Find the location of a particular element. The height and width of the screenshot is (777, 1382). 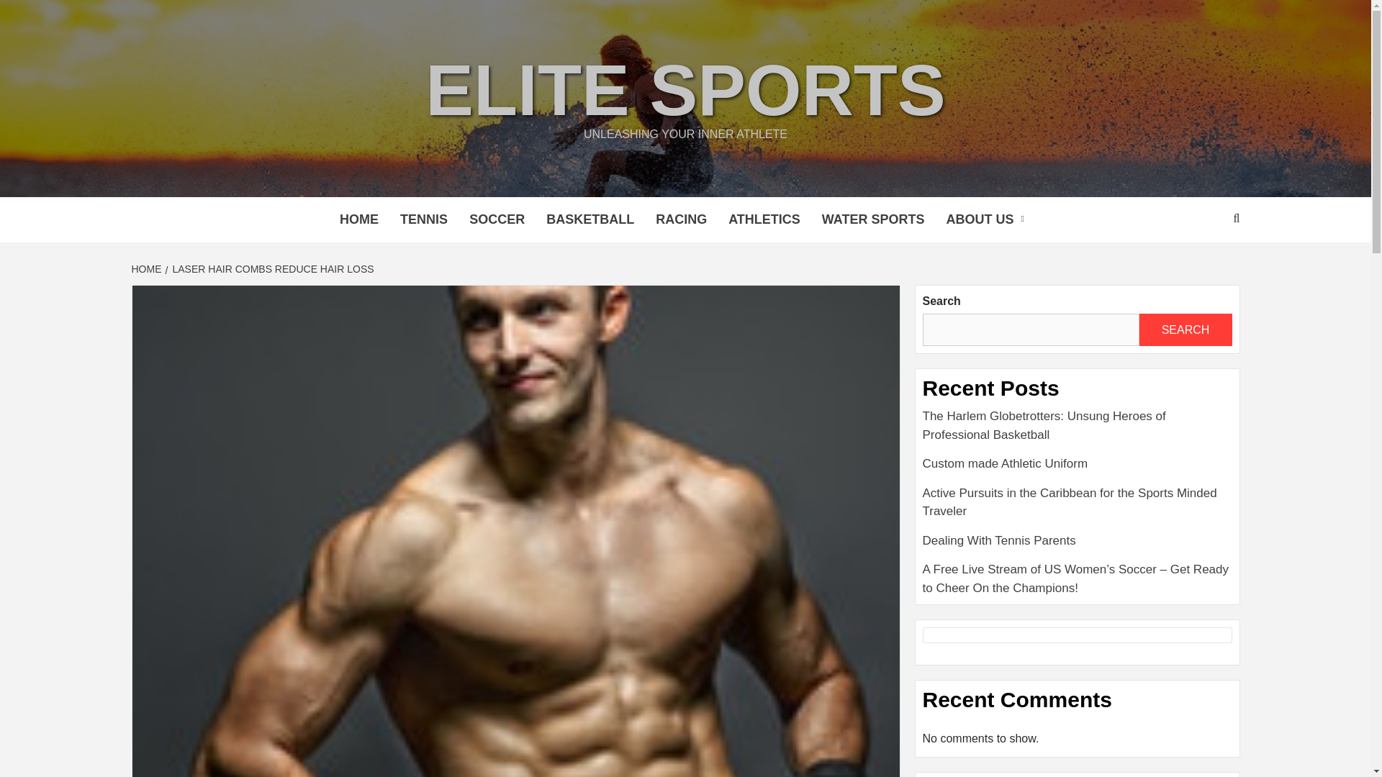

BASKETBALL is located at coordinates (590, 219).